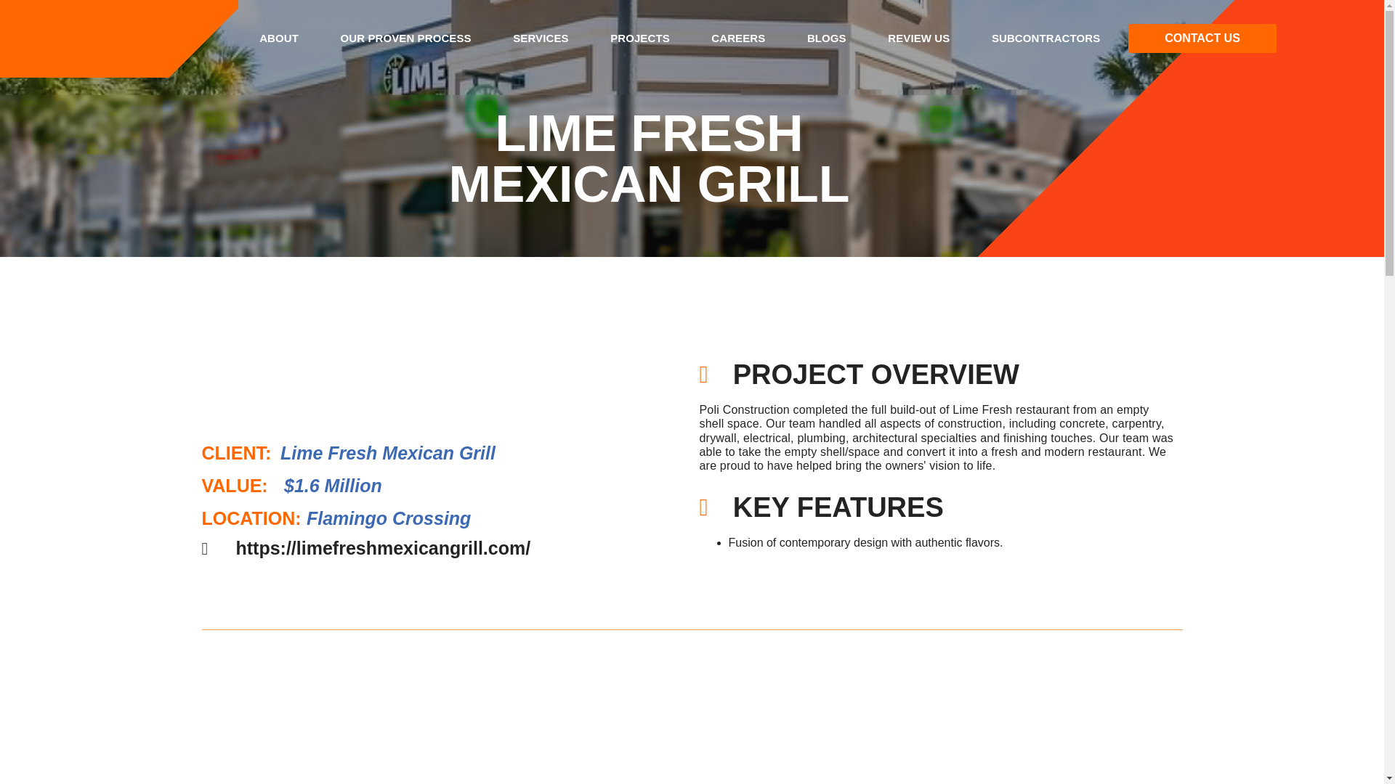 Image resolution: width=1395 pixels, height=784 pixels. I want to click on PROJECTS, so click(639, 38).